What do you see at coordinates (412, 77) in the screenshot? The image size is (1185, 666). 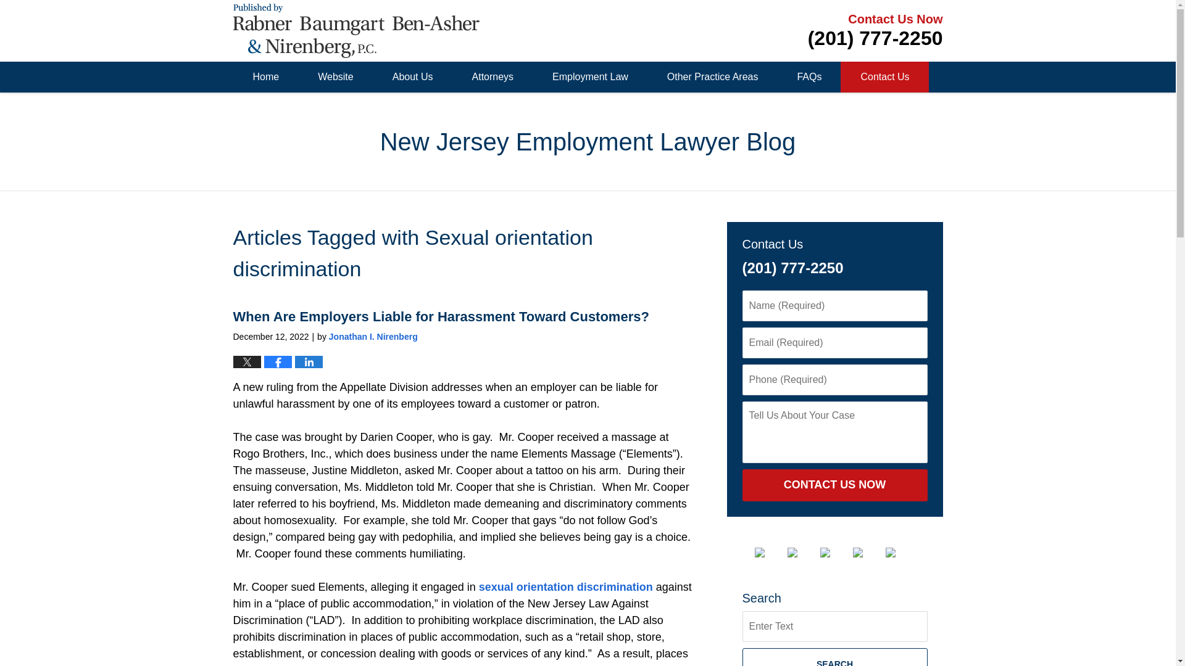 I see `About Us` at bounding box center [412, 77].